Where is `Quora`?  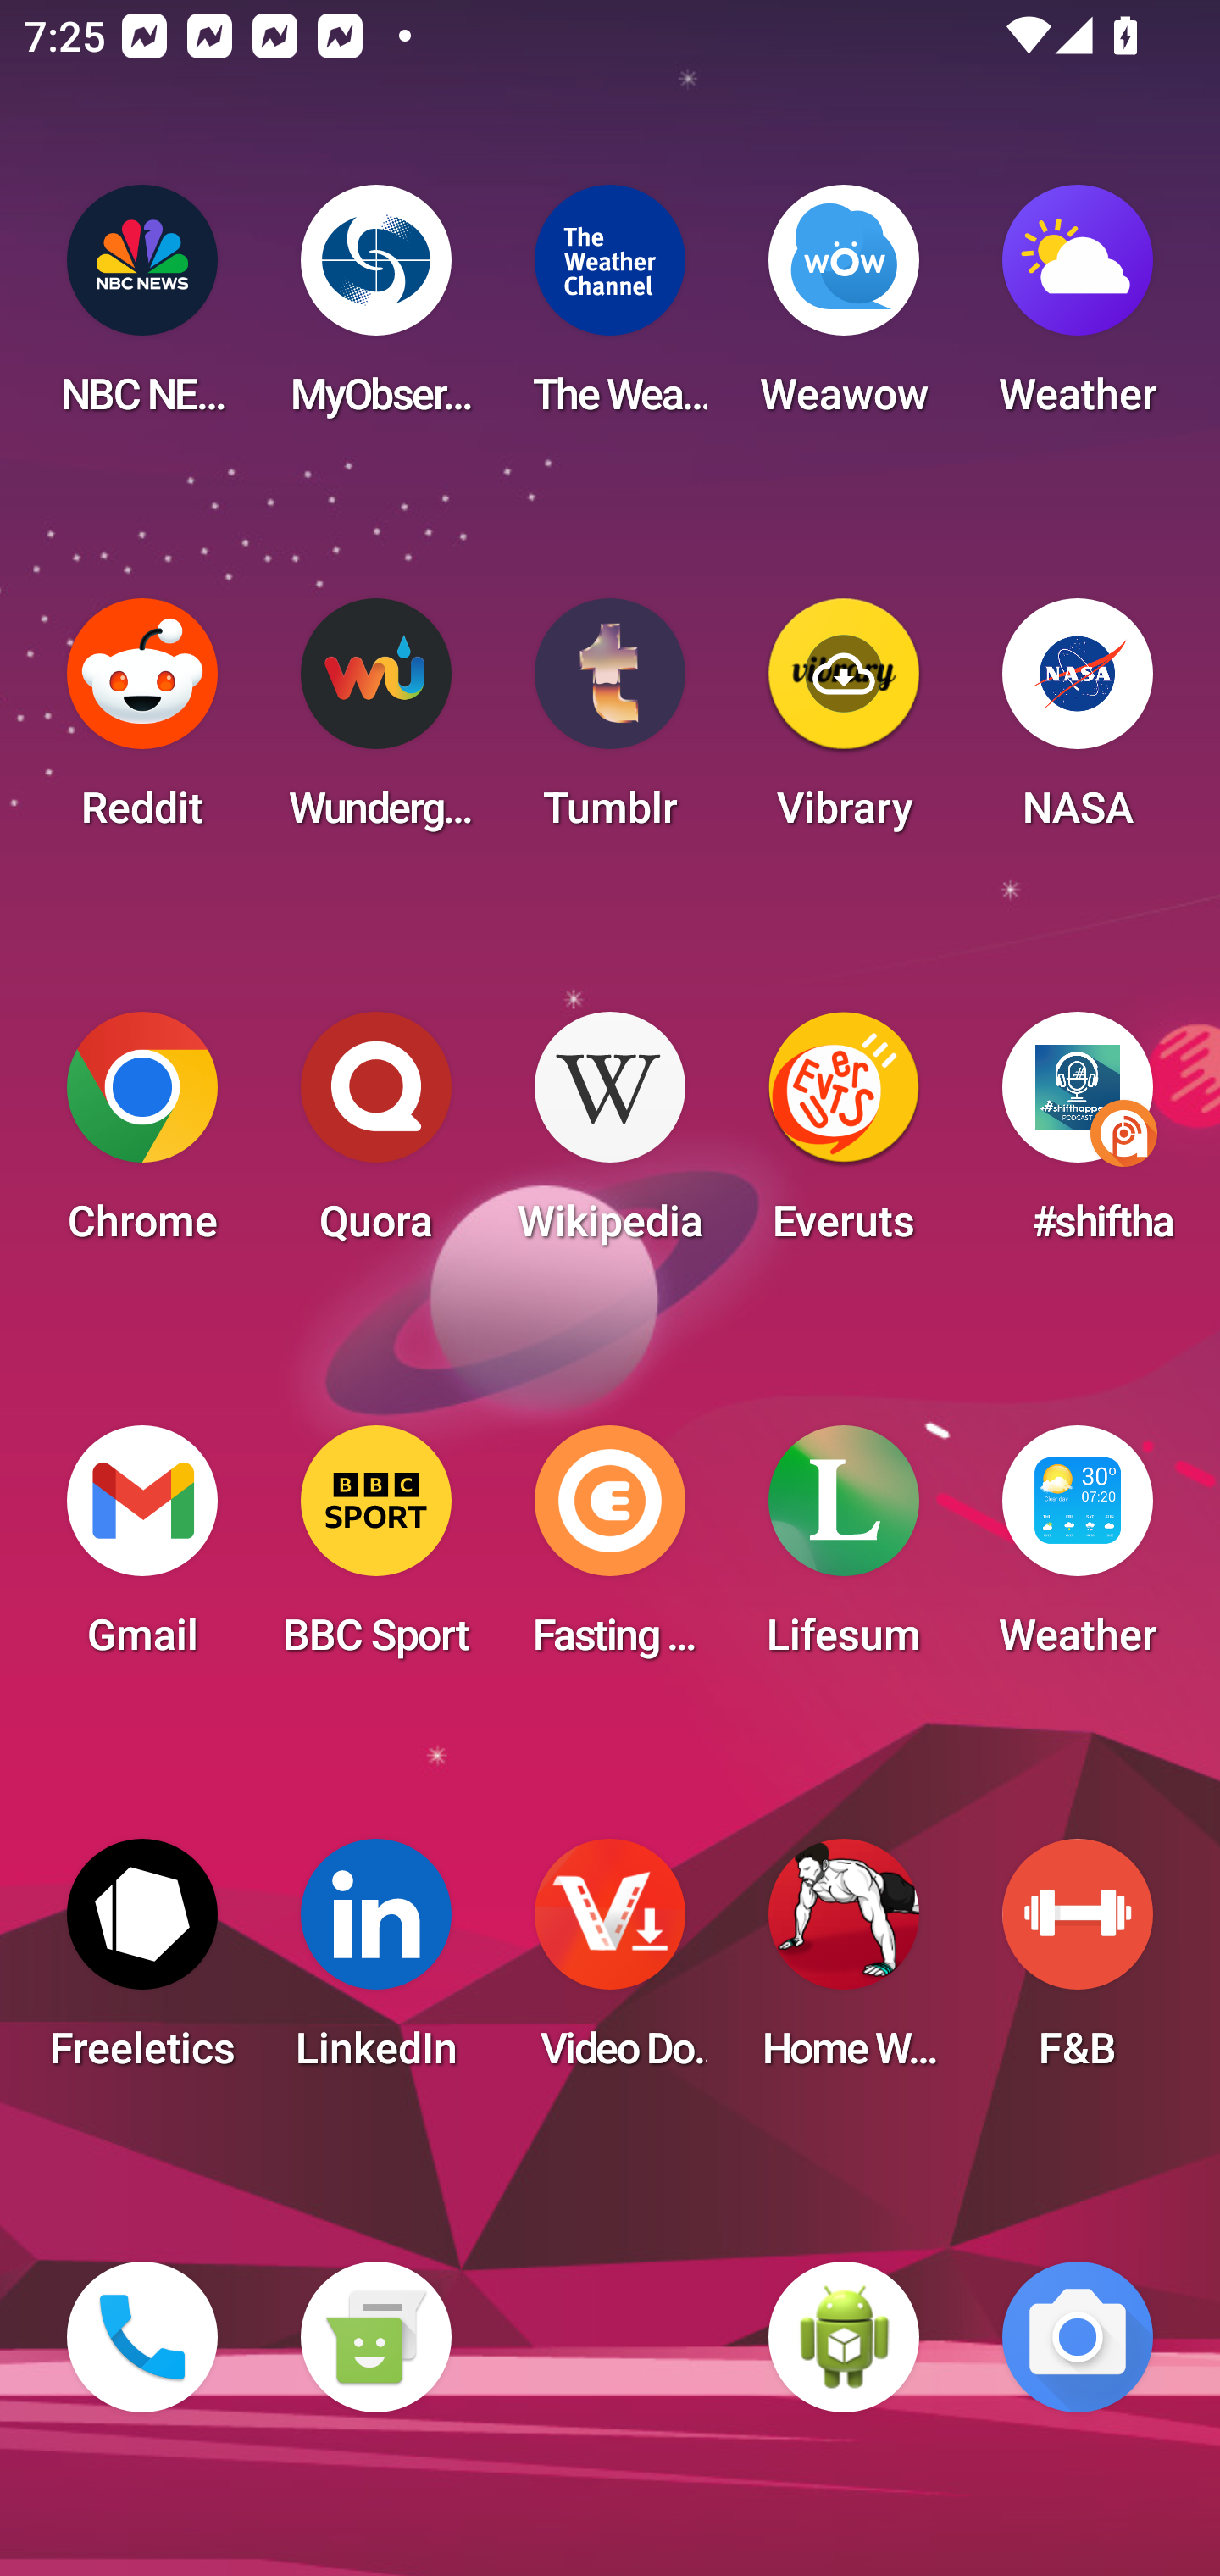
Quora is located at coordinates (375, 1137).